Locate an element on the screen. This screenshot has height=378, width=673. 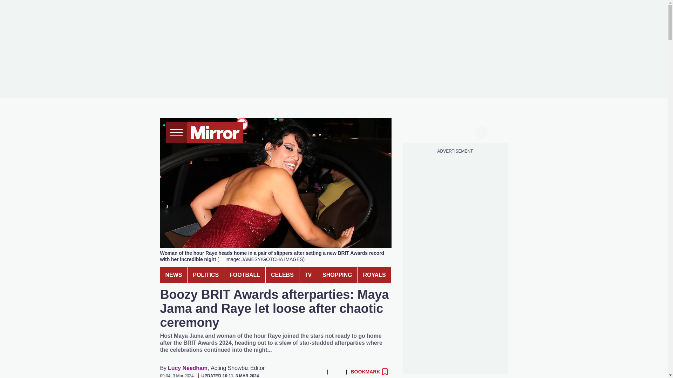
snapchat is located at coordinates (468, 132).